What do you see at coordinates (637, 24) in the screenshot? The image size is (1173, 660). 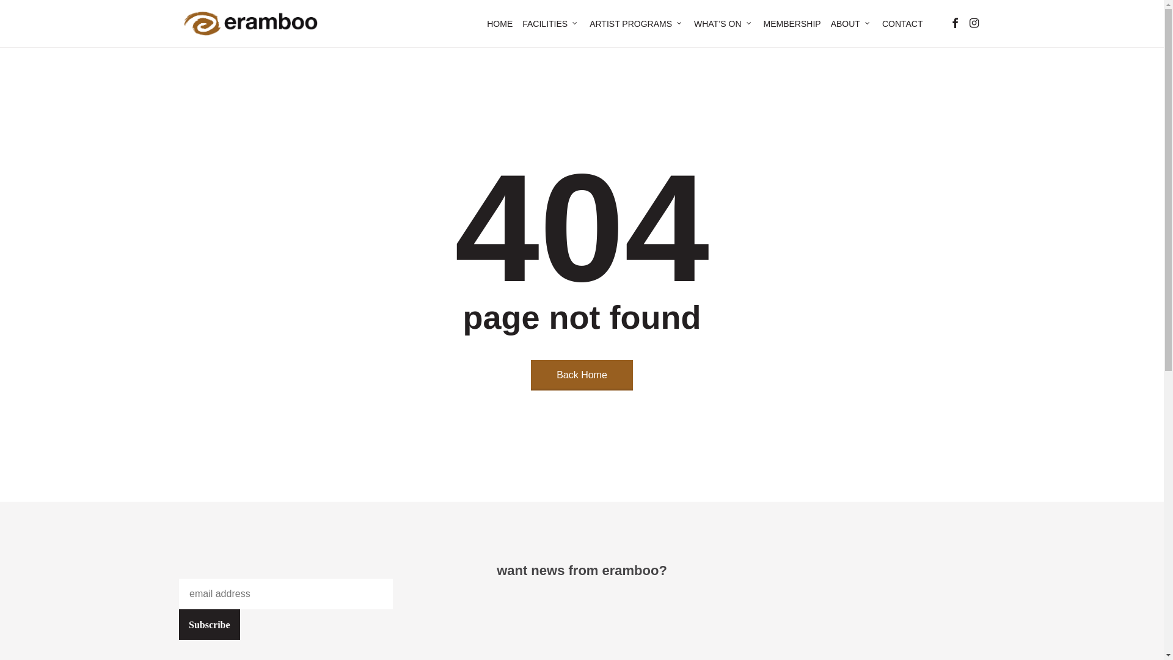 I see `ARTIST PROGRAMS` at bounding box center [637, 24].